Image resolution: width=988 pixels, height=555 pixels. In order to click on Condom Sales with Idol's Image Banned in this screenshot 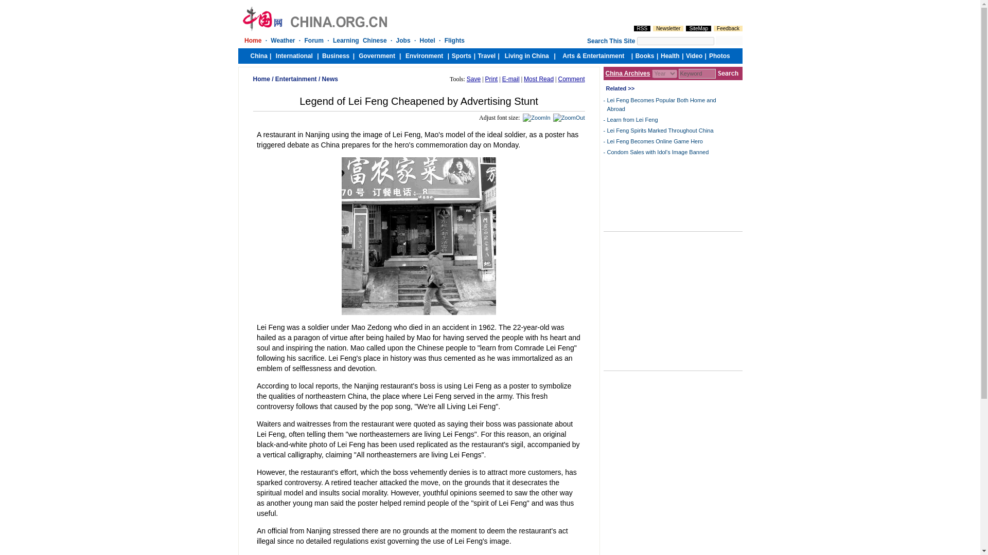, I will do `click(658, 152)`.